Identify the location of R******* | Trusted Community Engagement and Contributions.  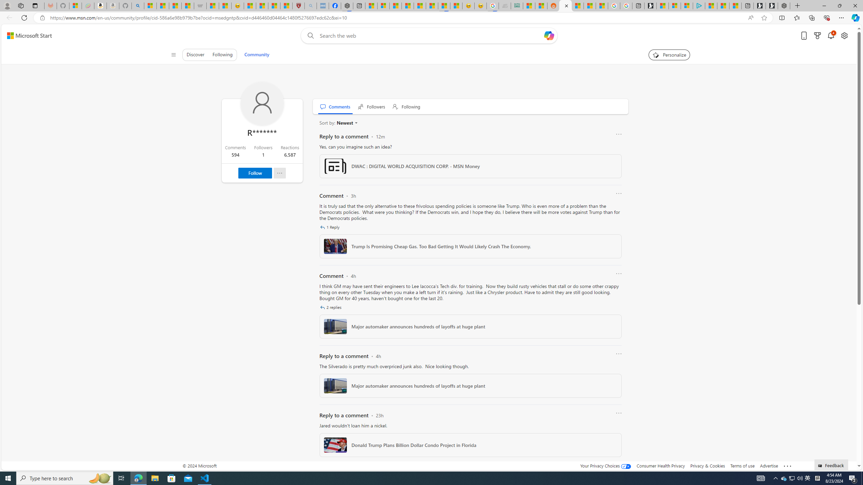
(566, 6).